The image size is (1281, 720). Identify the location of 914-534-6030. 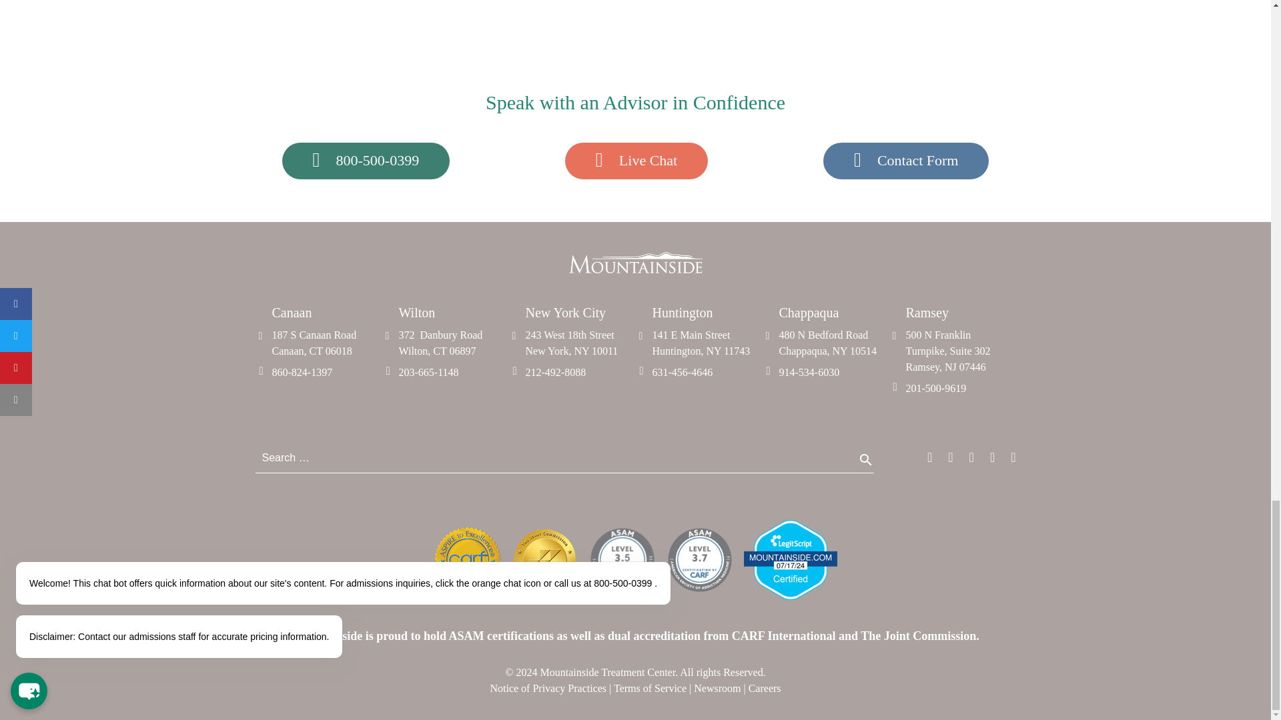
(789, 596).